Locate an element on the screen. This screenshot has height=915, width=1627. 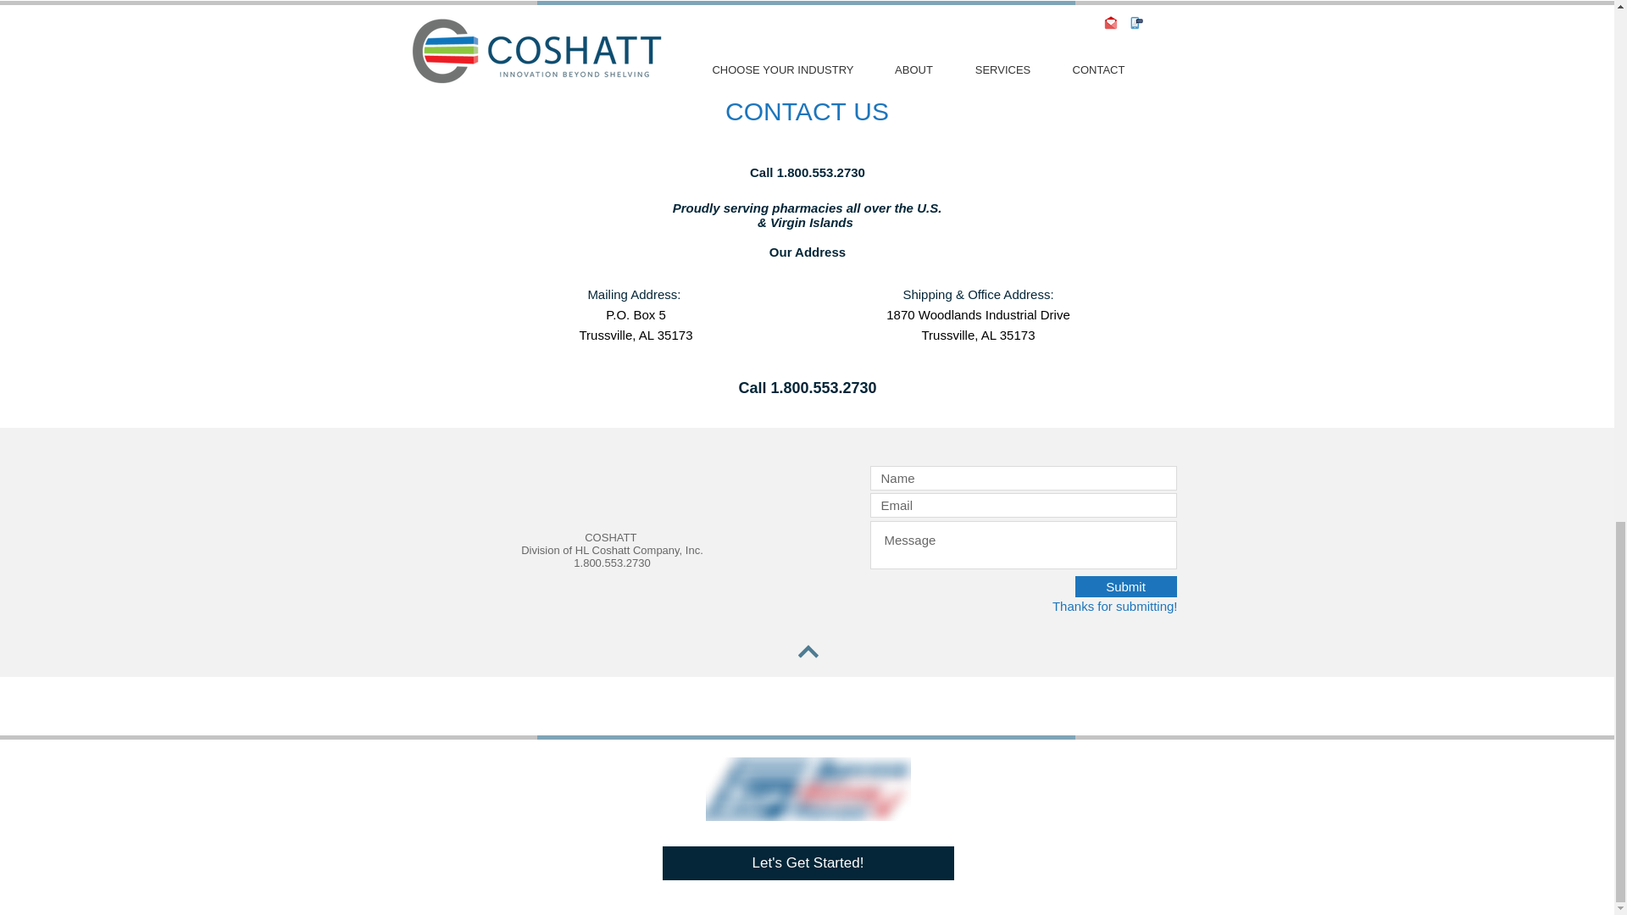
Call 1.800.553.2730 is located at coordinates (808, 172).